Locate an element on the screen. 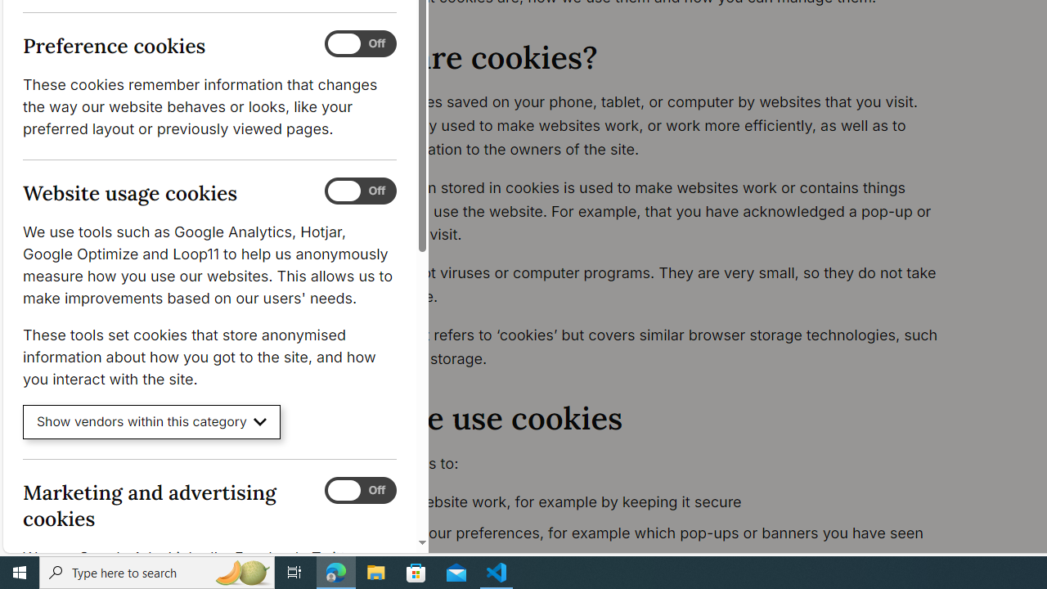 The width and height of the screenshot is (1047, 589). Marketing and advertising cookies is located at coordinates (360, 490).